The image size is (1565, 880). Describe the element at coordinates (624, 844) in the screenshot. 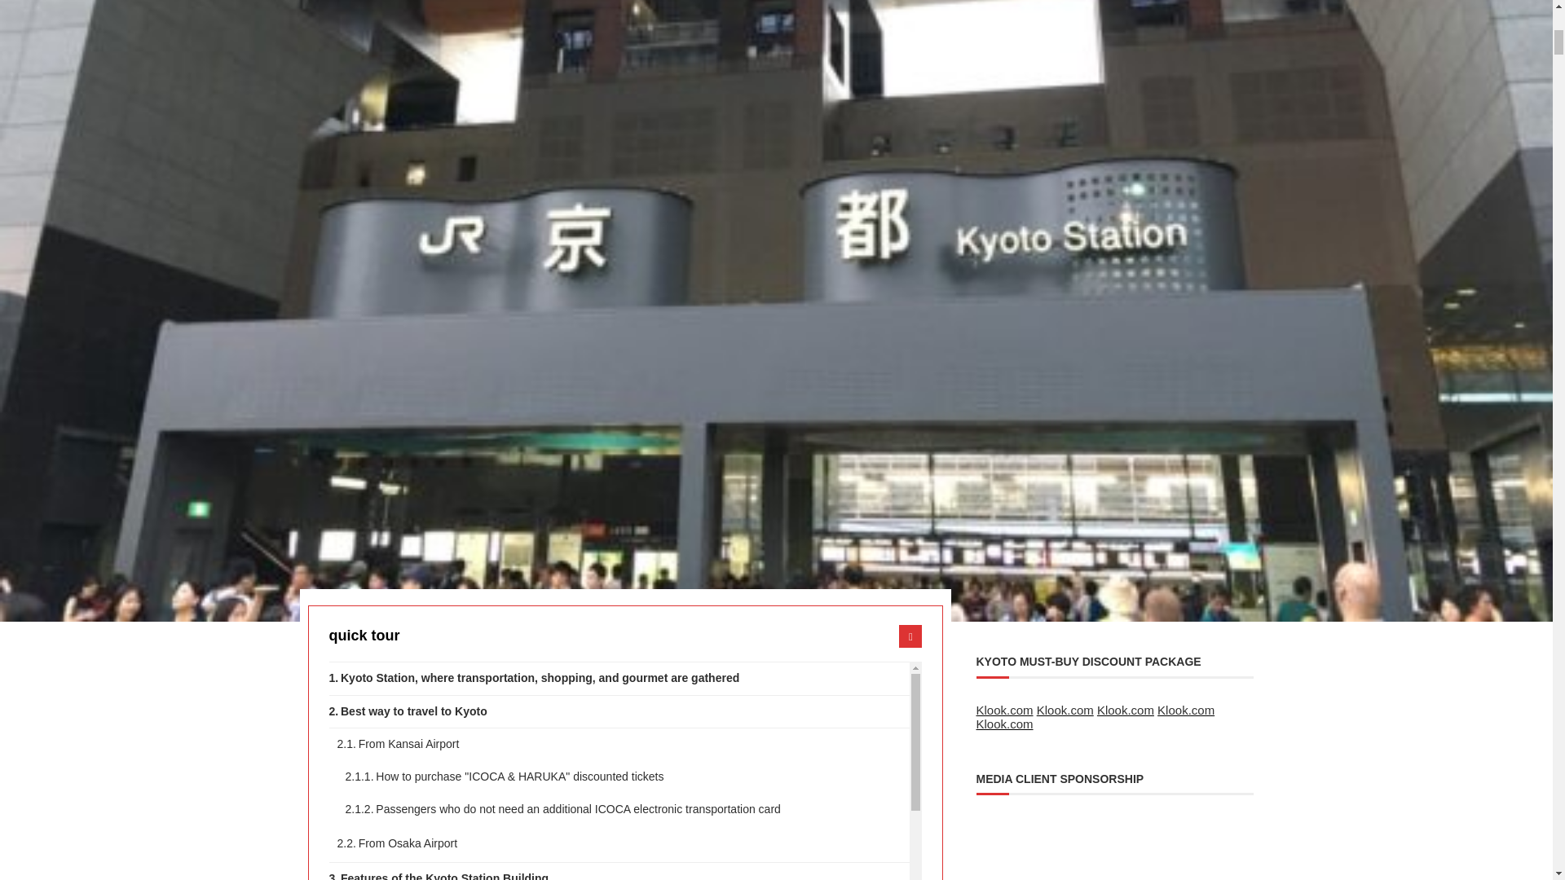

I see `From Osaka Airport` at that location.